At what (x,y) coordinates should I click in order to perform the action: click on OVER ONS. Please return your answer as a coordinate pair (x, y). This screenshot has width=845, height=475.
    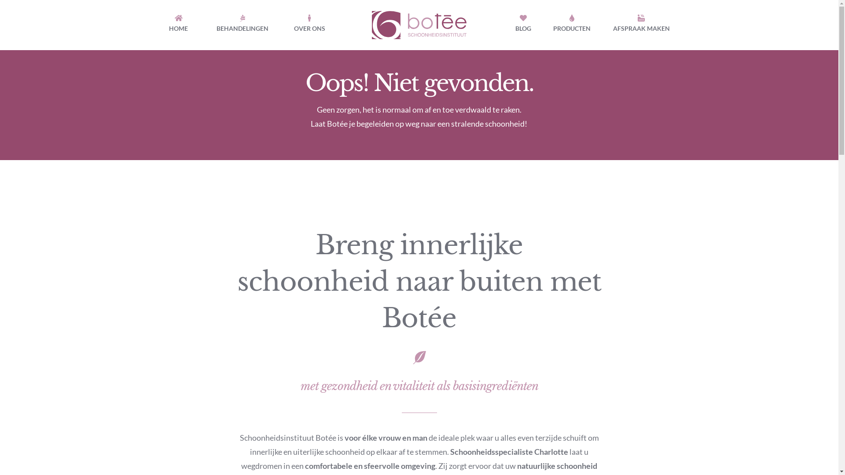
    Looking at the image, I should click on (310, 25).